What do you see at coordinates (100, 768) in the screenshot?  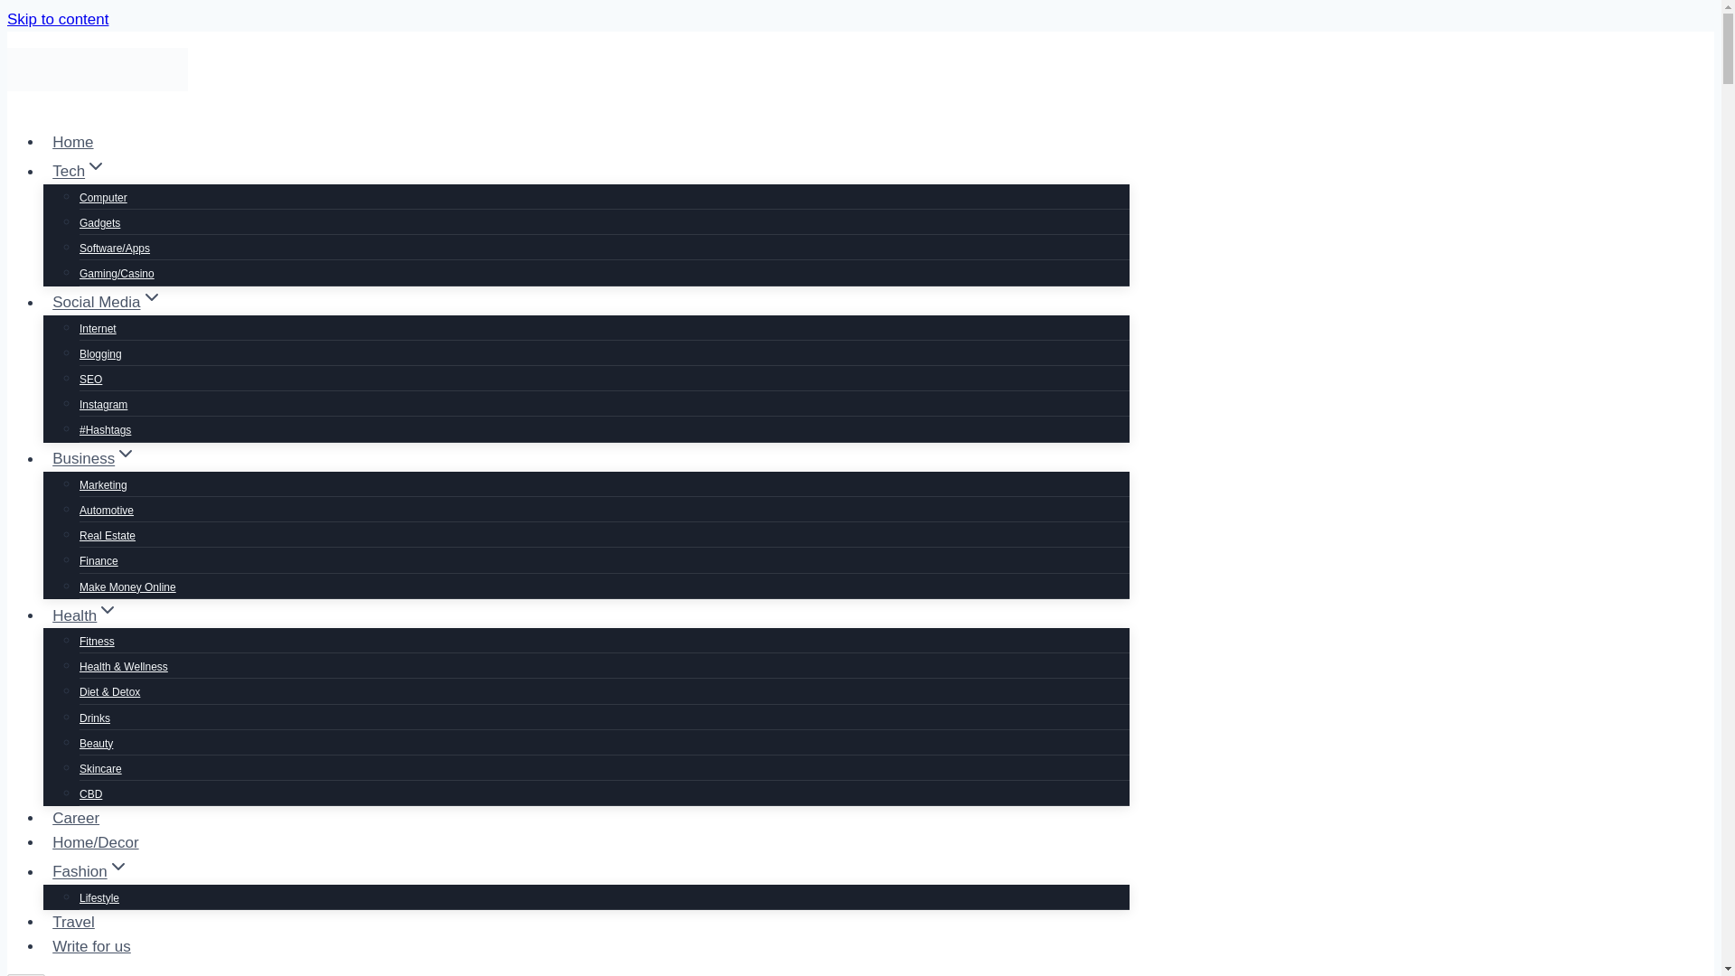 I see `Skincare` at bounding box center [100, 768].